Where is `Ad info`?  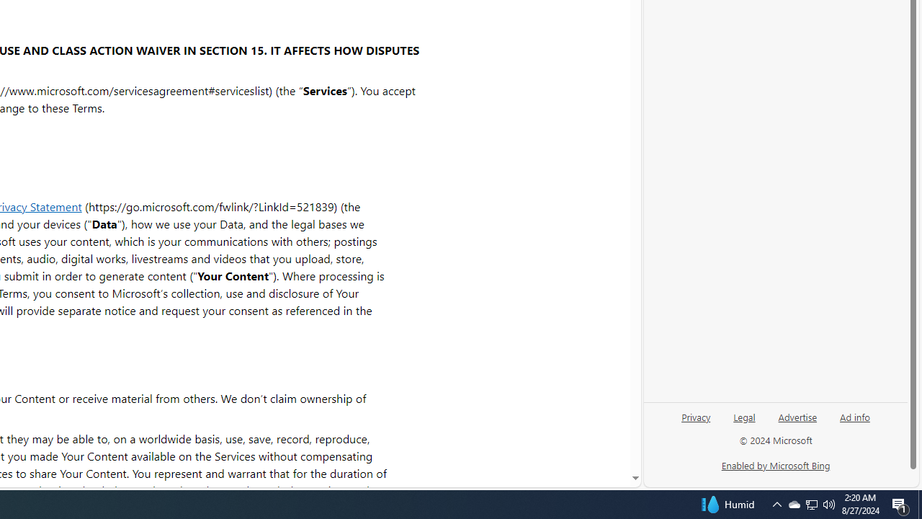
Ad info is located at coordinates (854, 422).